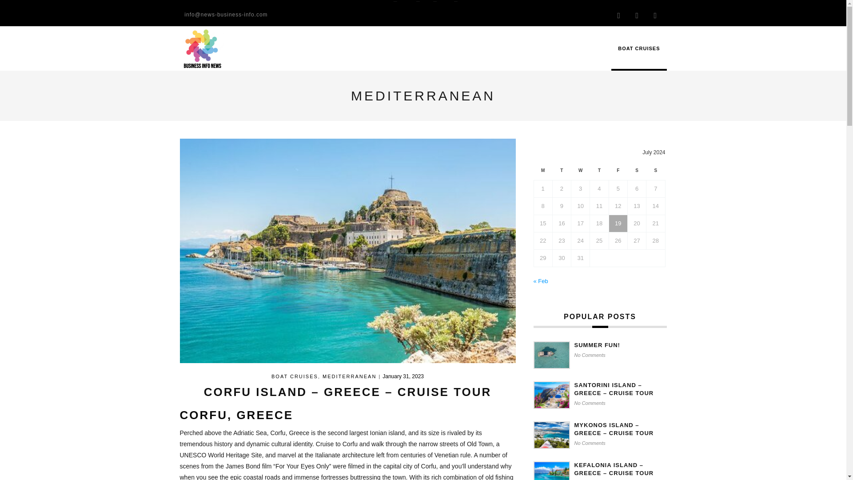  Describe the element at coordinates (464, 2) in the screenshot. I see `TECH` at that location.